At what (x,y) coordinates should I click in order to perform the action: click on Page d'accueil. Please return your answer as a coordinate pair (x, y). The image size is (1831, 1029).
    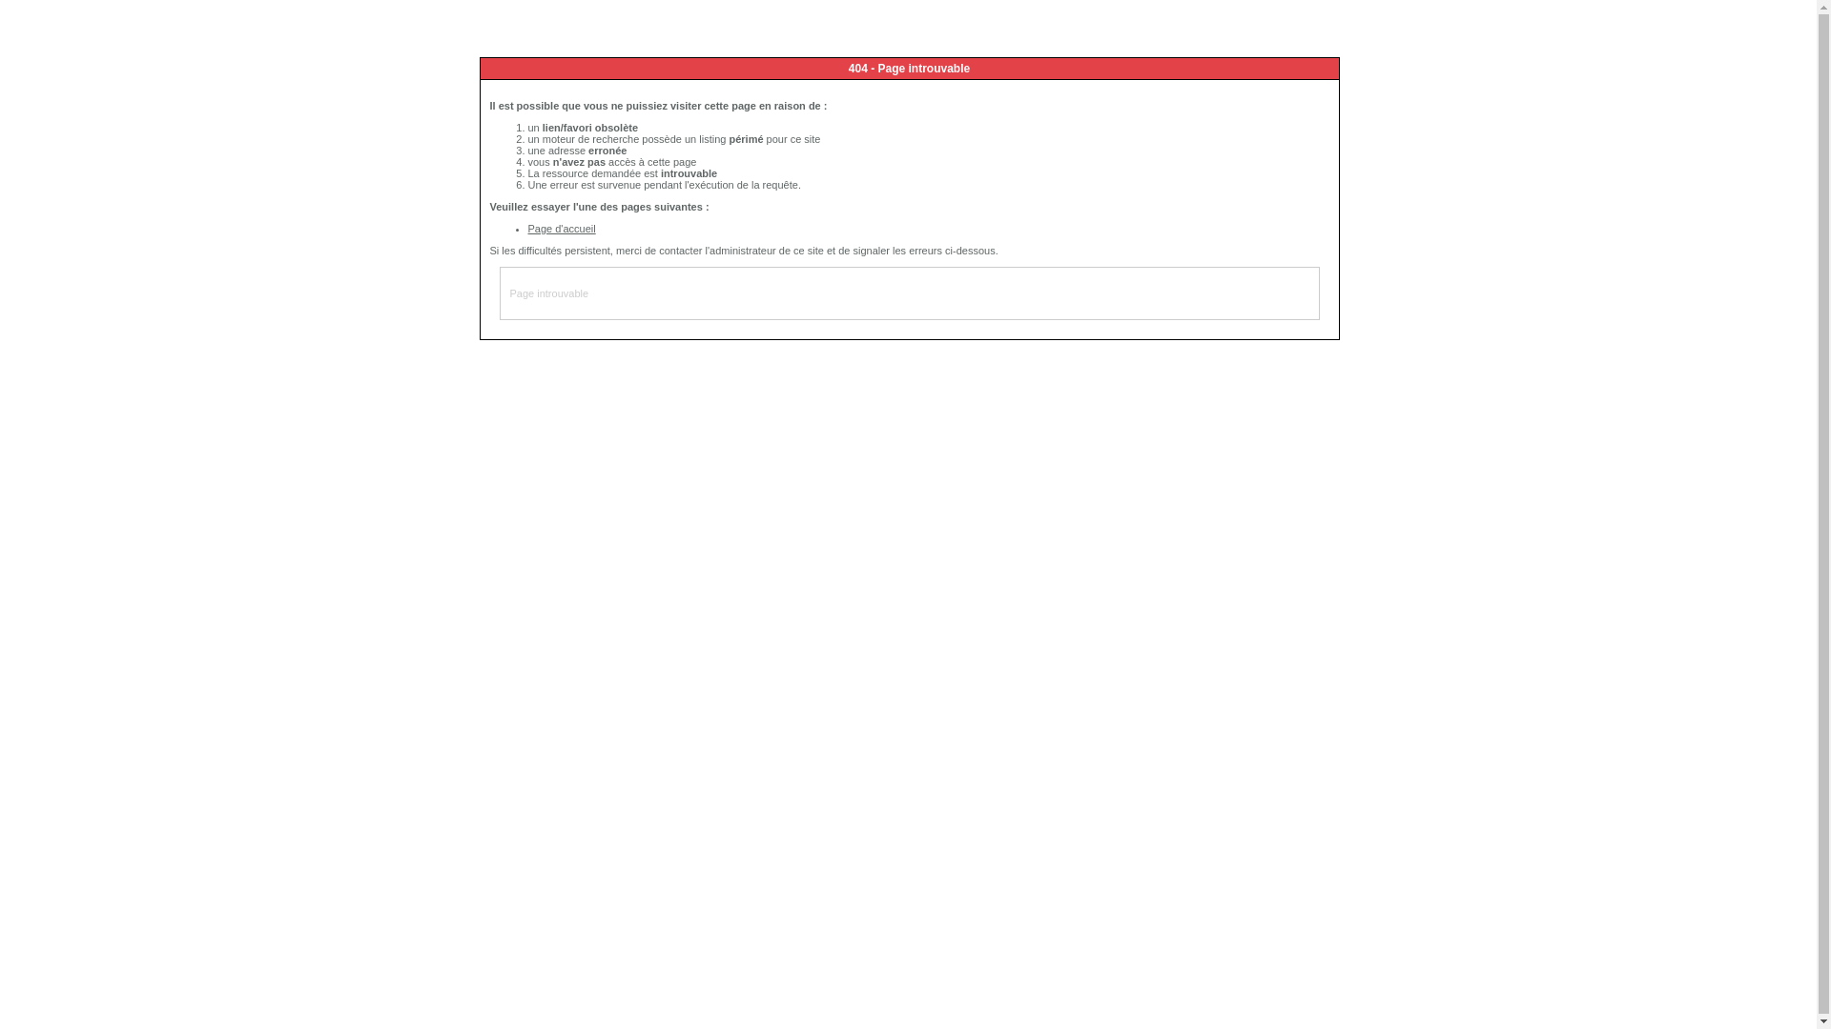
    Looking at the image, I should click on (563, 229).